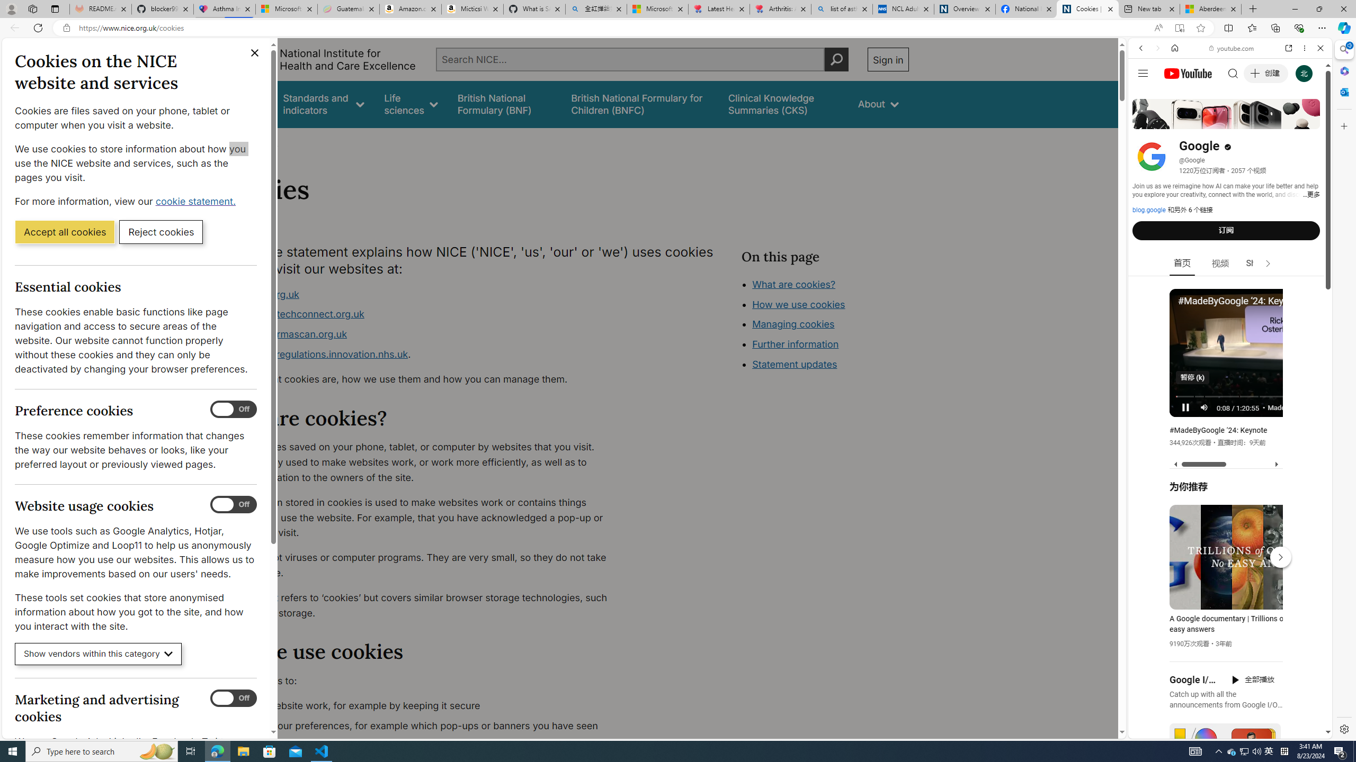  What do you see at coordinates (197, 201) in the screenshot?
I see `cookie statement. (Opens in a new window)` at bounding box center [197, 201].